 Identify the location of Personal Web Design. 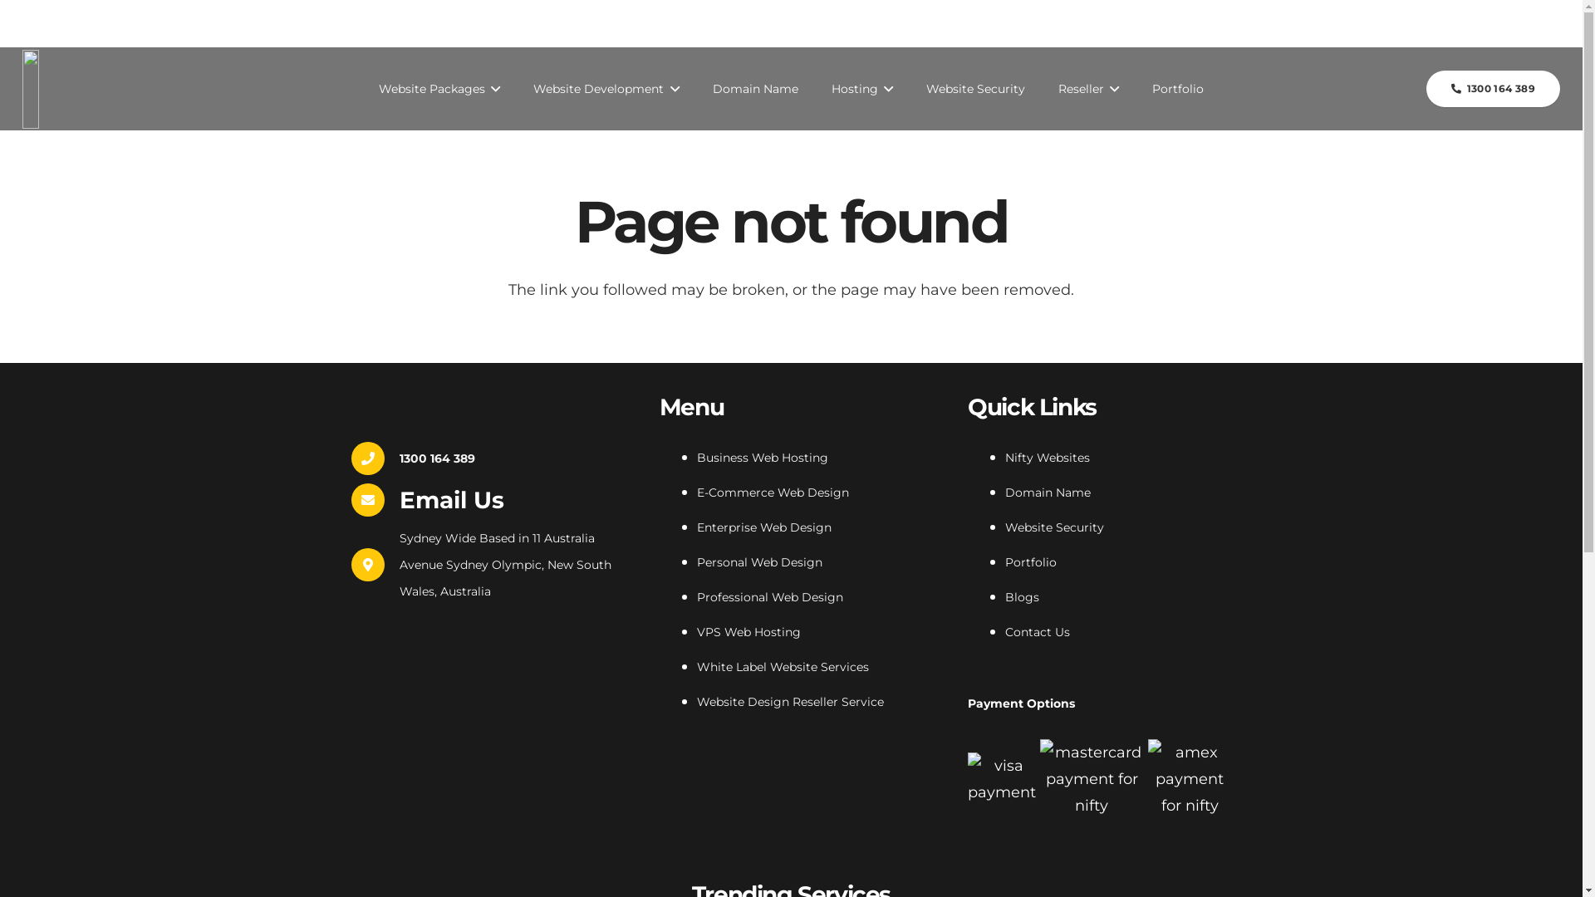
(759, 562).